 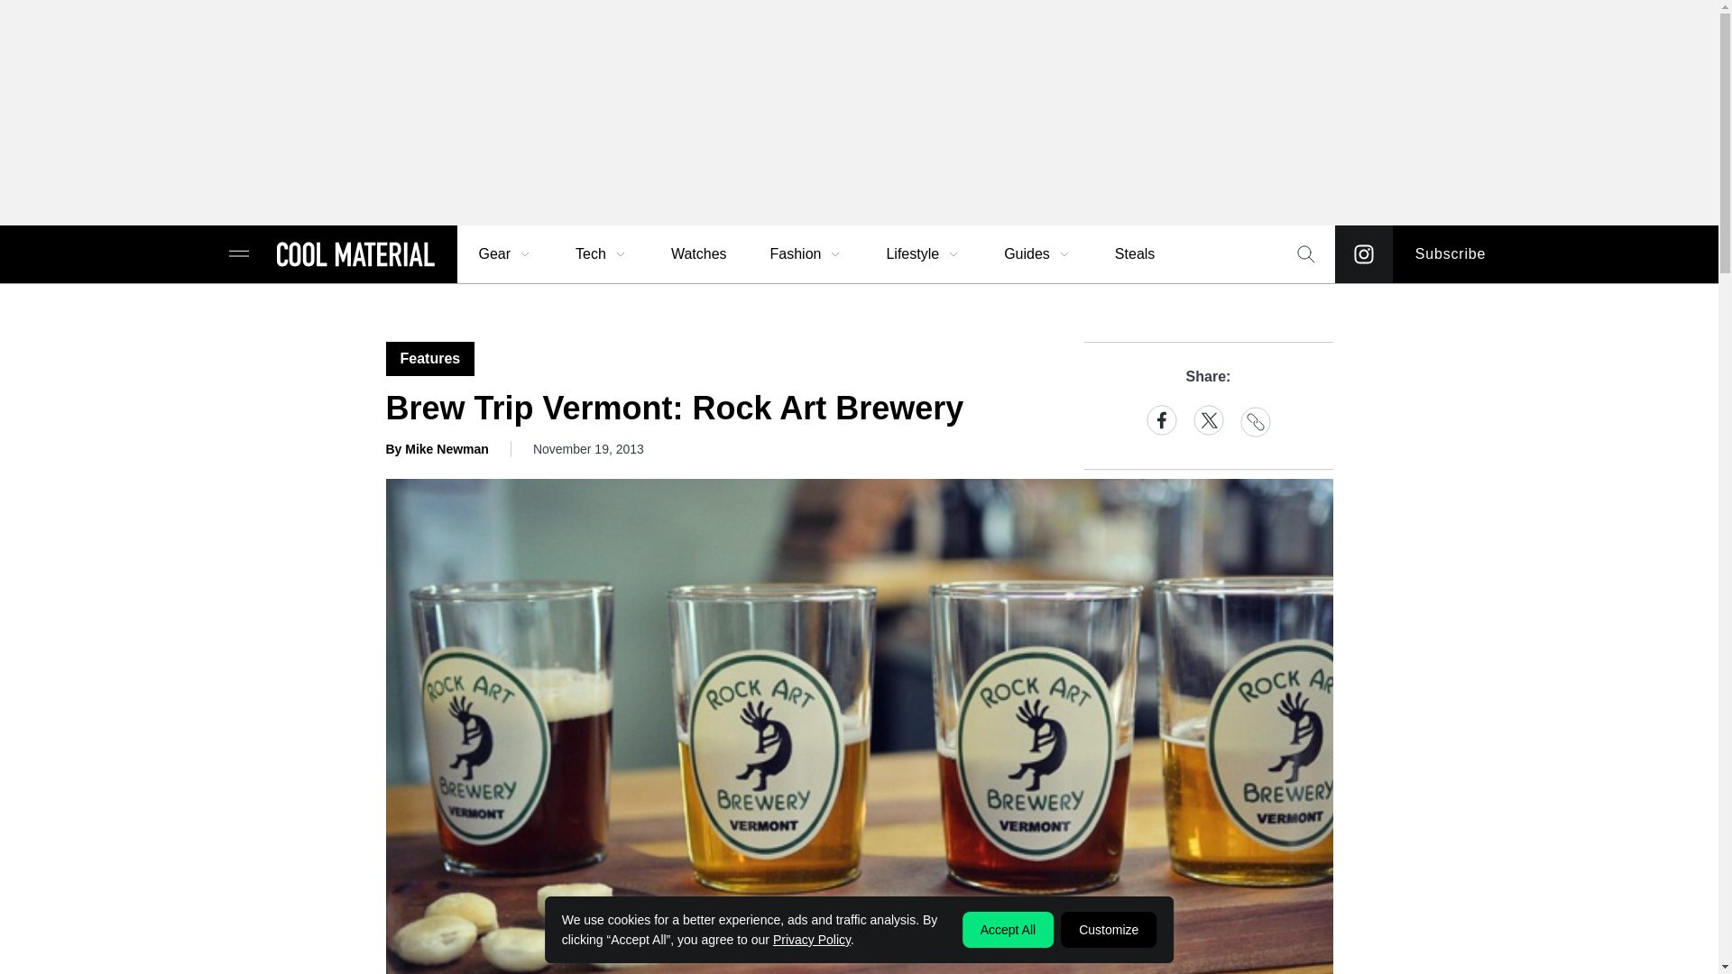 What do you see at coordinates (923, 254) in the screenshot?
I see `Lifestyle` at bounding box center [923, 254].